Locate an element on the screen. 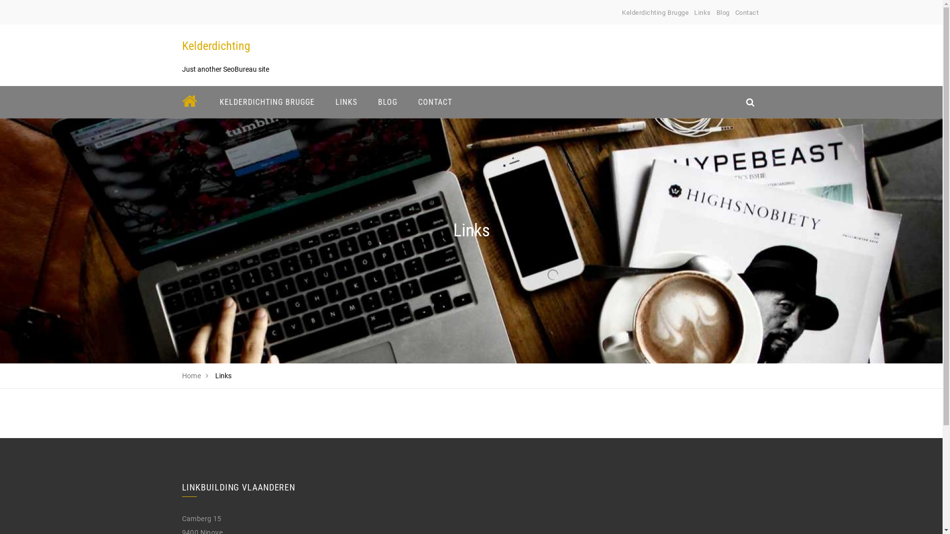 The width and height of the screenshot is (950, 534). Contact is located at coordinates (747, 13).